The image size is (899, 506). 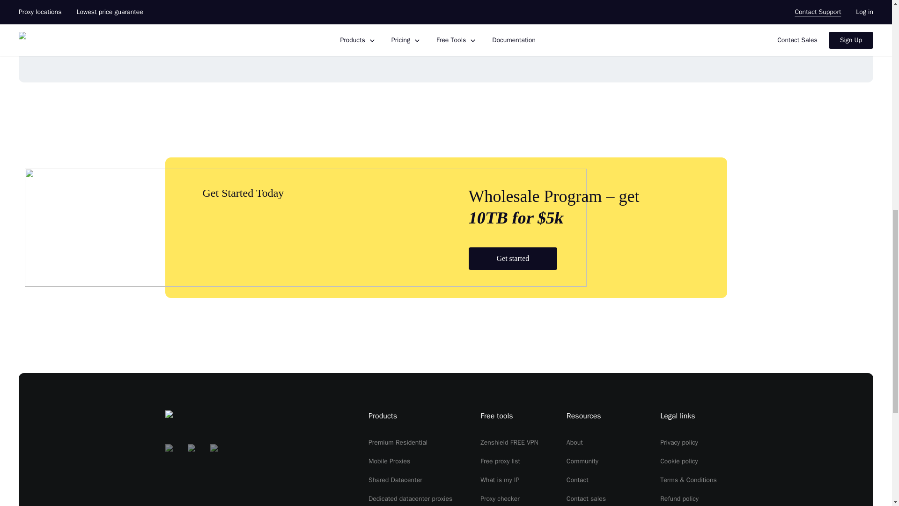 I want to click on About, so click(x=574, y=442).